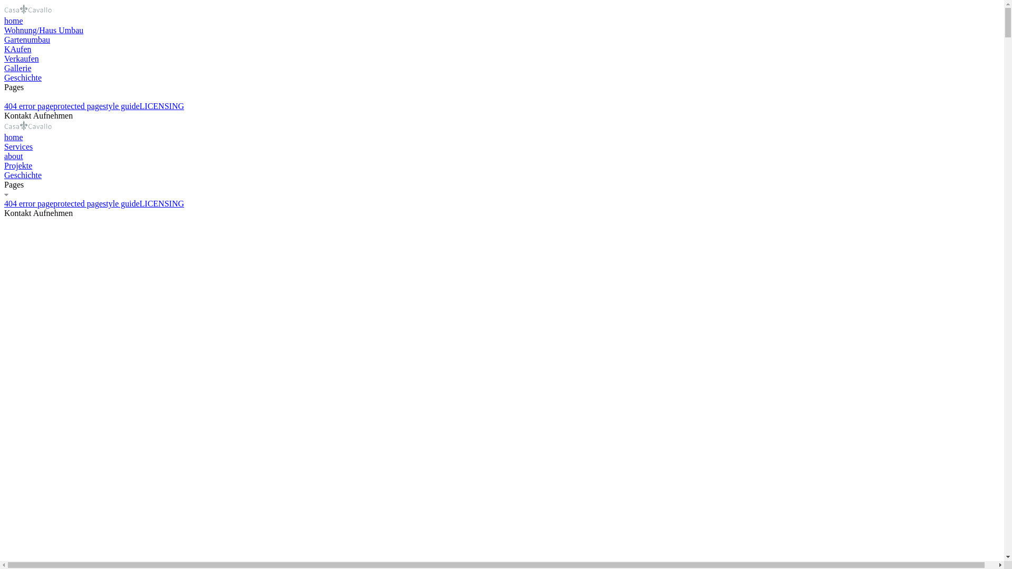 This screenshot has height=569, width=1012. I want to click on Projekte, so click(502, 166).